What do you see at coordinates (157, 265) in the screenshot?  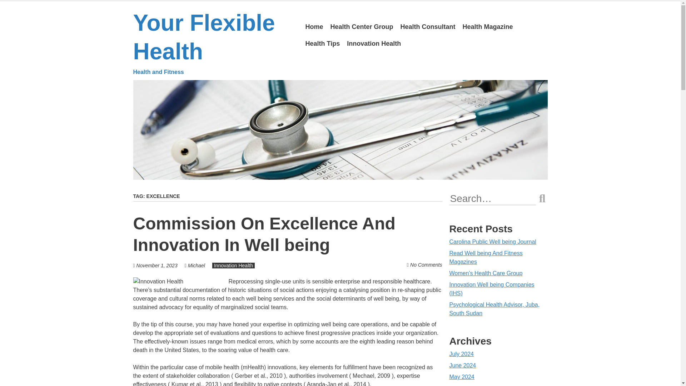 I see `November 1, 2023` at bounding box center [157, 265].